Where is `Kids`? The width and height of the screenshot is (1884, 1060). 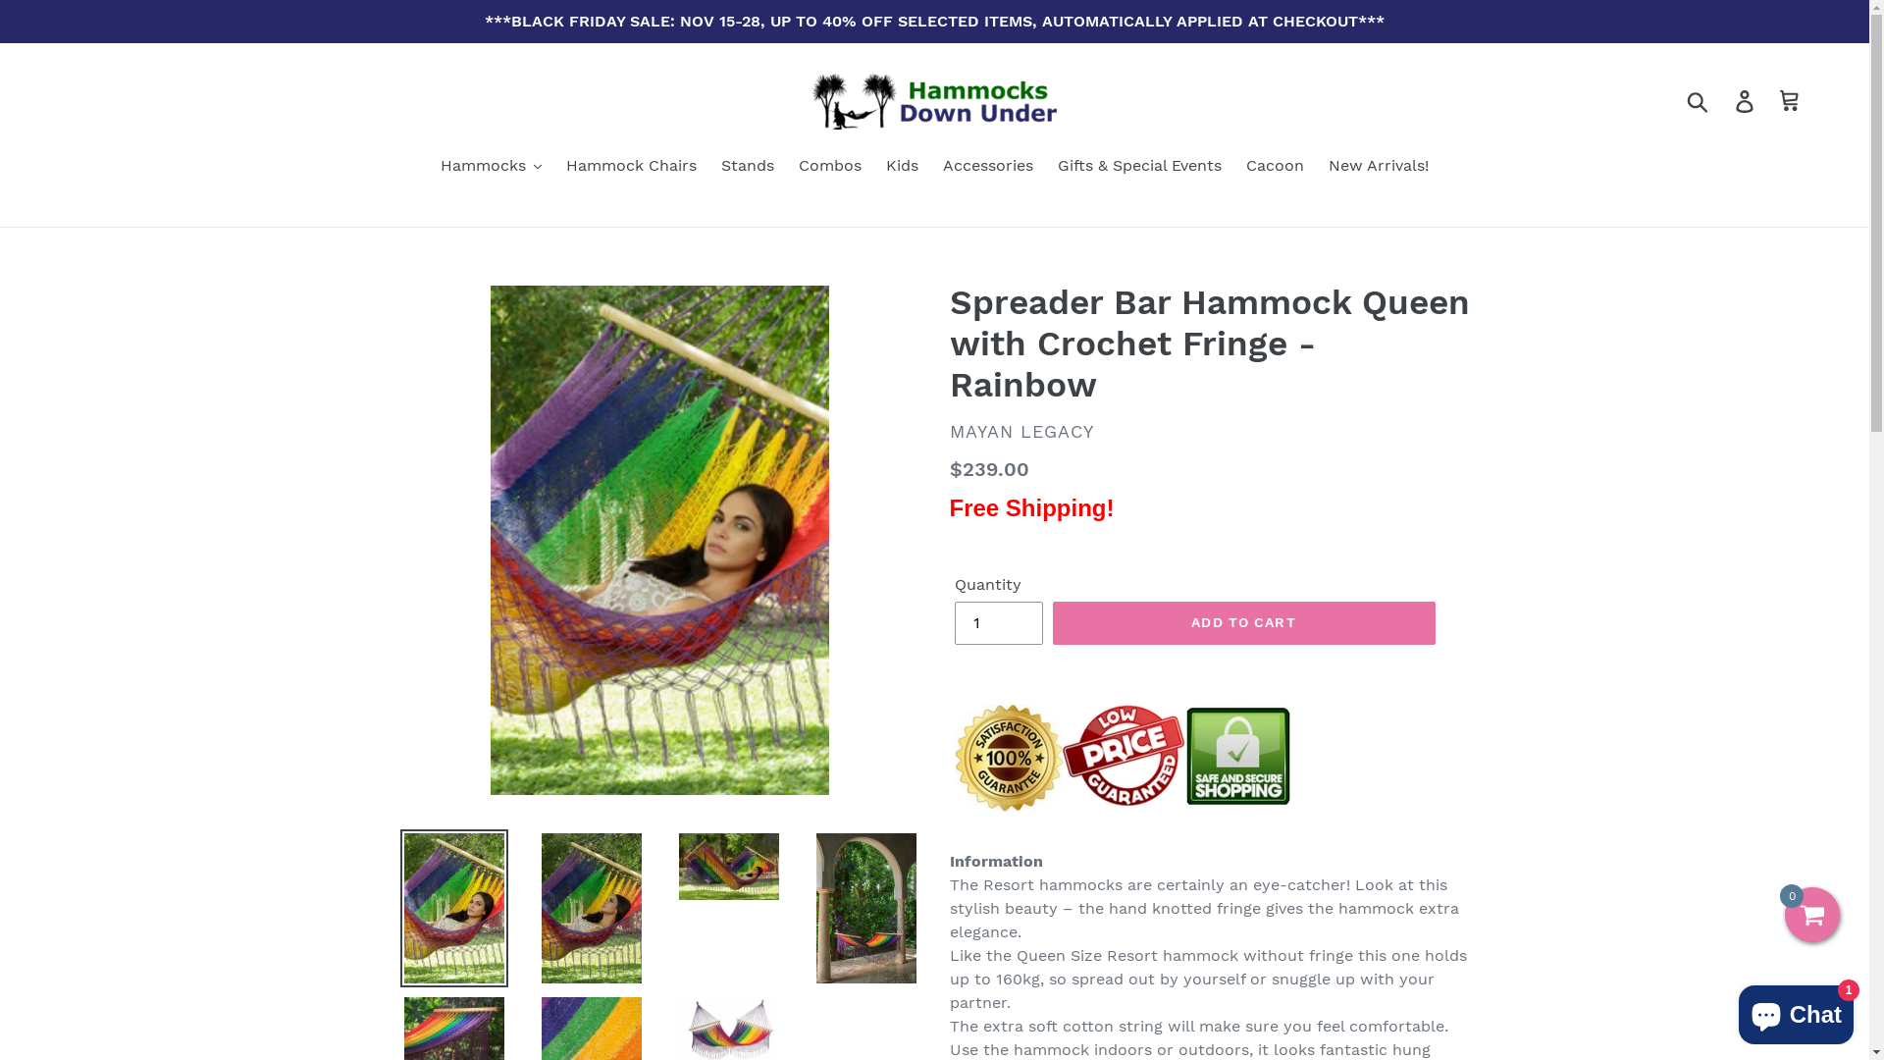
Kids is located at coordinates (903, 167).